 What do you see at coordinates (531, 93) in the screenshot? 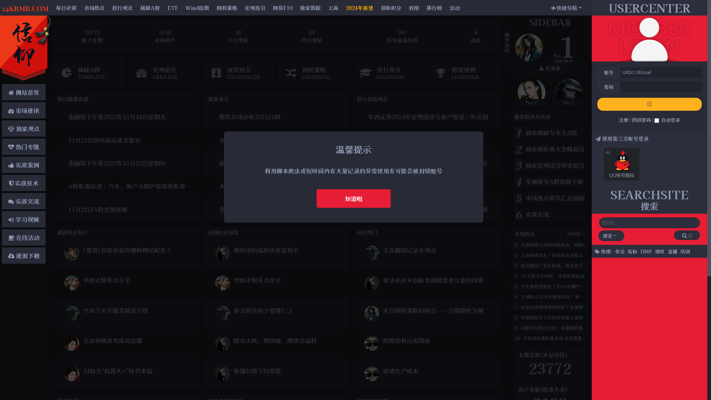
I see `No.2` at bounding box center [531, 93].